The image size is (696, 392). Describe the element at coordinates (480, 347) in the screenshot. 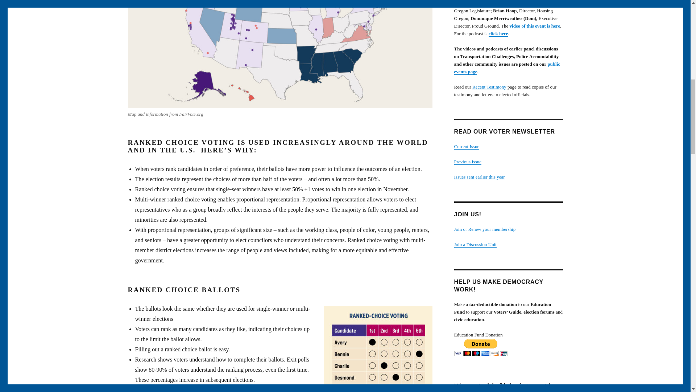

I see `PayPal - The safer, easier way to pay online!` at that location.